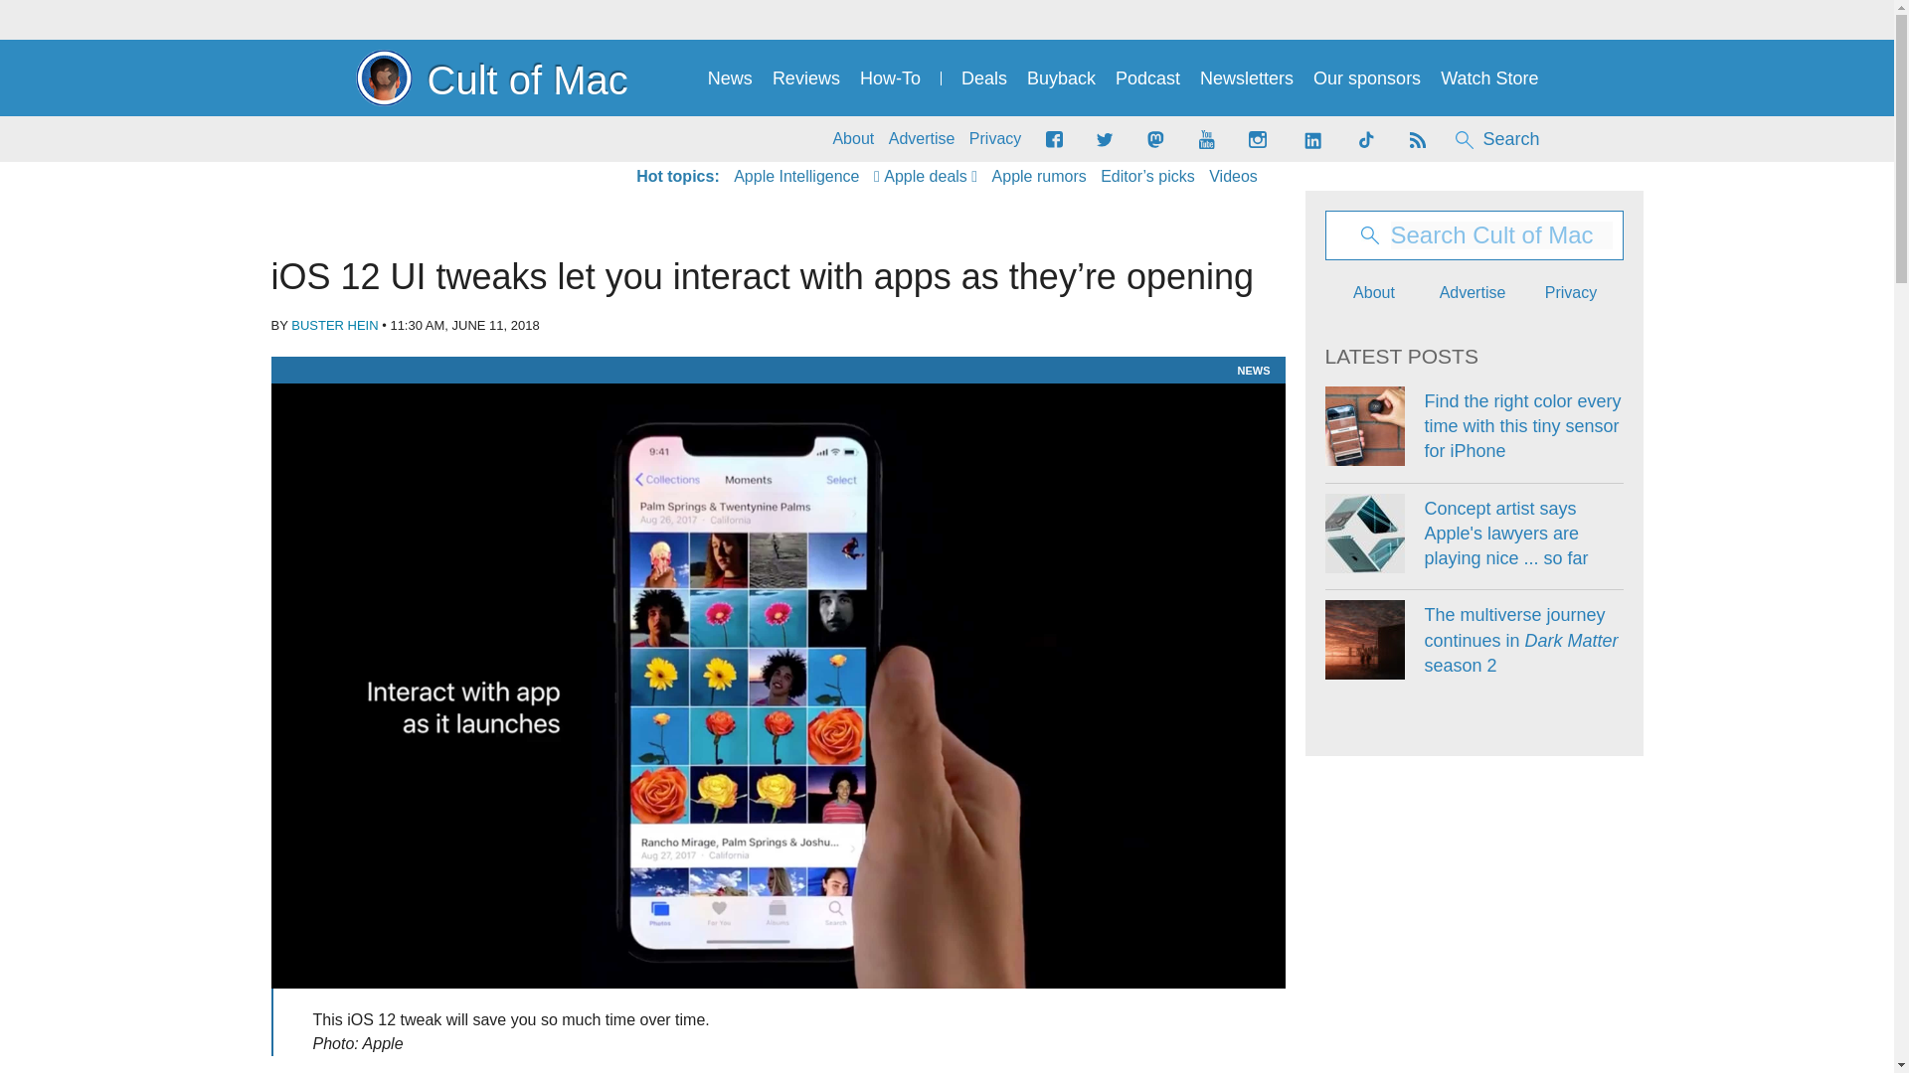 The height and width of the screenshot is (1073, 1909). Describe the element at coordinates (805, 78) in the screenshot. I see `Reviews` at that location.